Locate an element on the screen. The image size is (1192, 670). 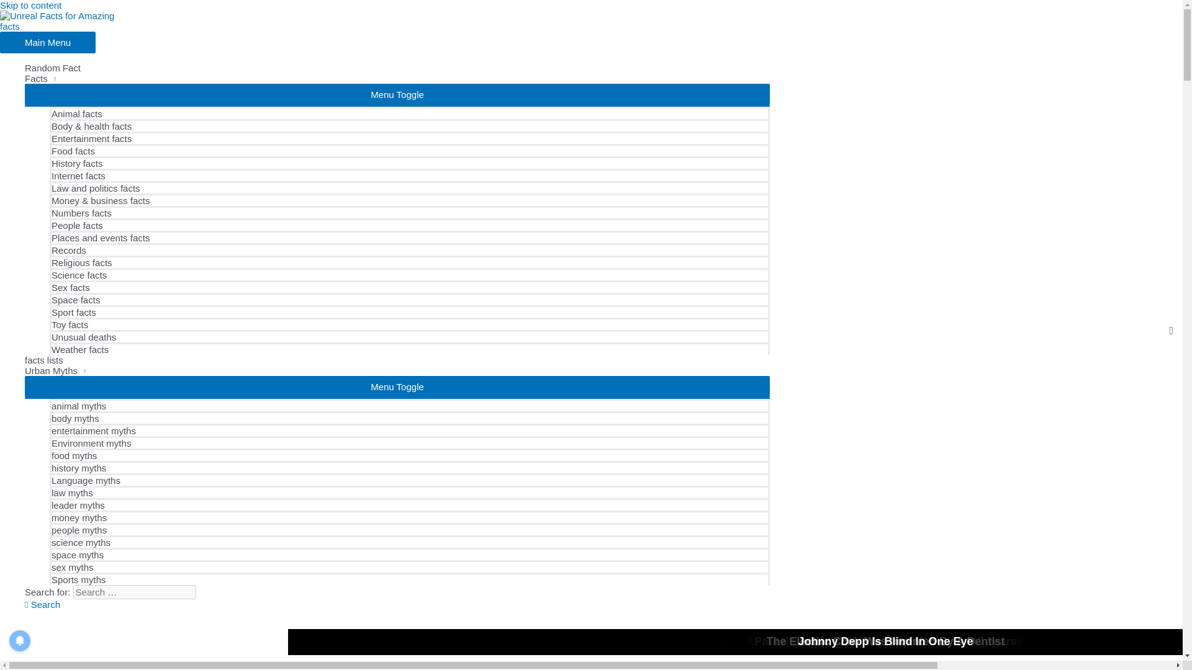
Space facts is located at coordinates (410, 299).